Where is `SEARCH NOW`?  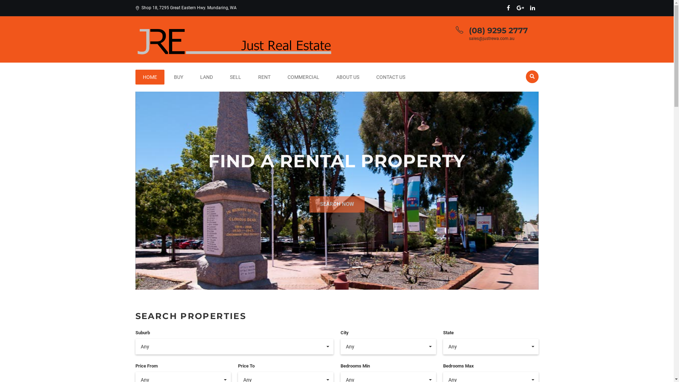
SEARCH NOW is located at coordinates (337, 199).